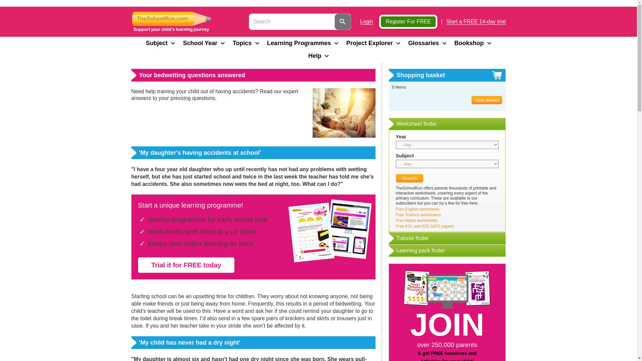 The image size is (642, 361). I want to click on Parent tucking child into bed, so click(343, 113).